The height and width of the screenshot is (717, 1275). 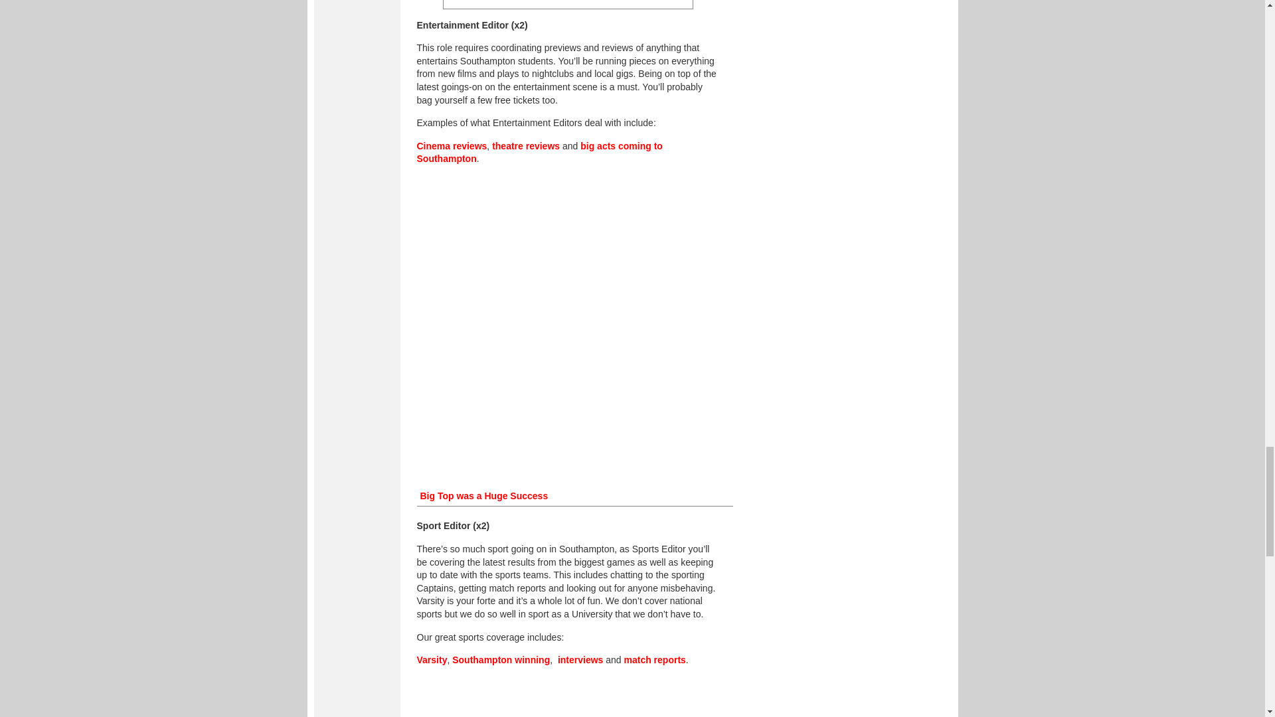 What do you see at coordinates (539, 153) in the screenshot?
I see `big acts coming to Southampton` at bounding box center [539, 153].